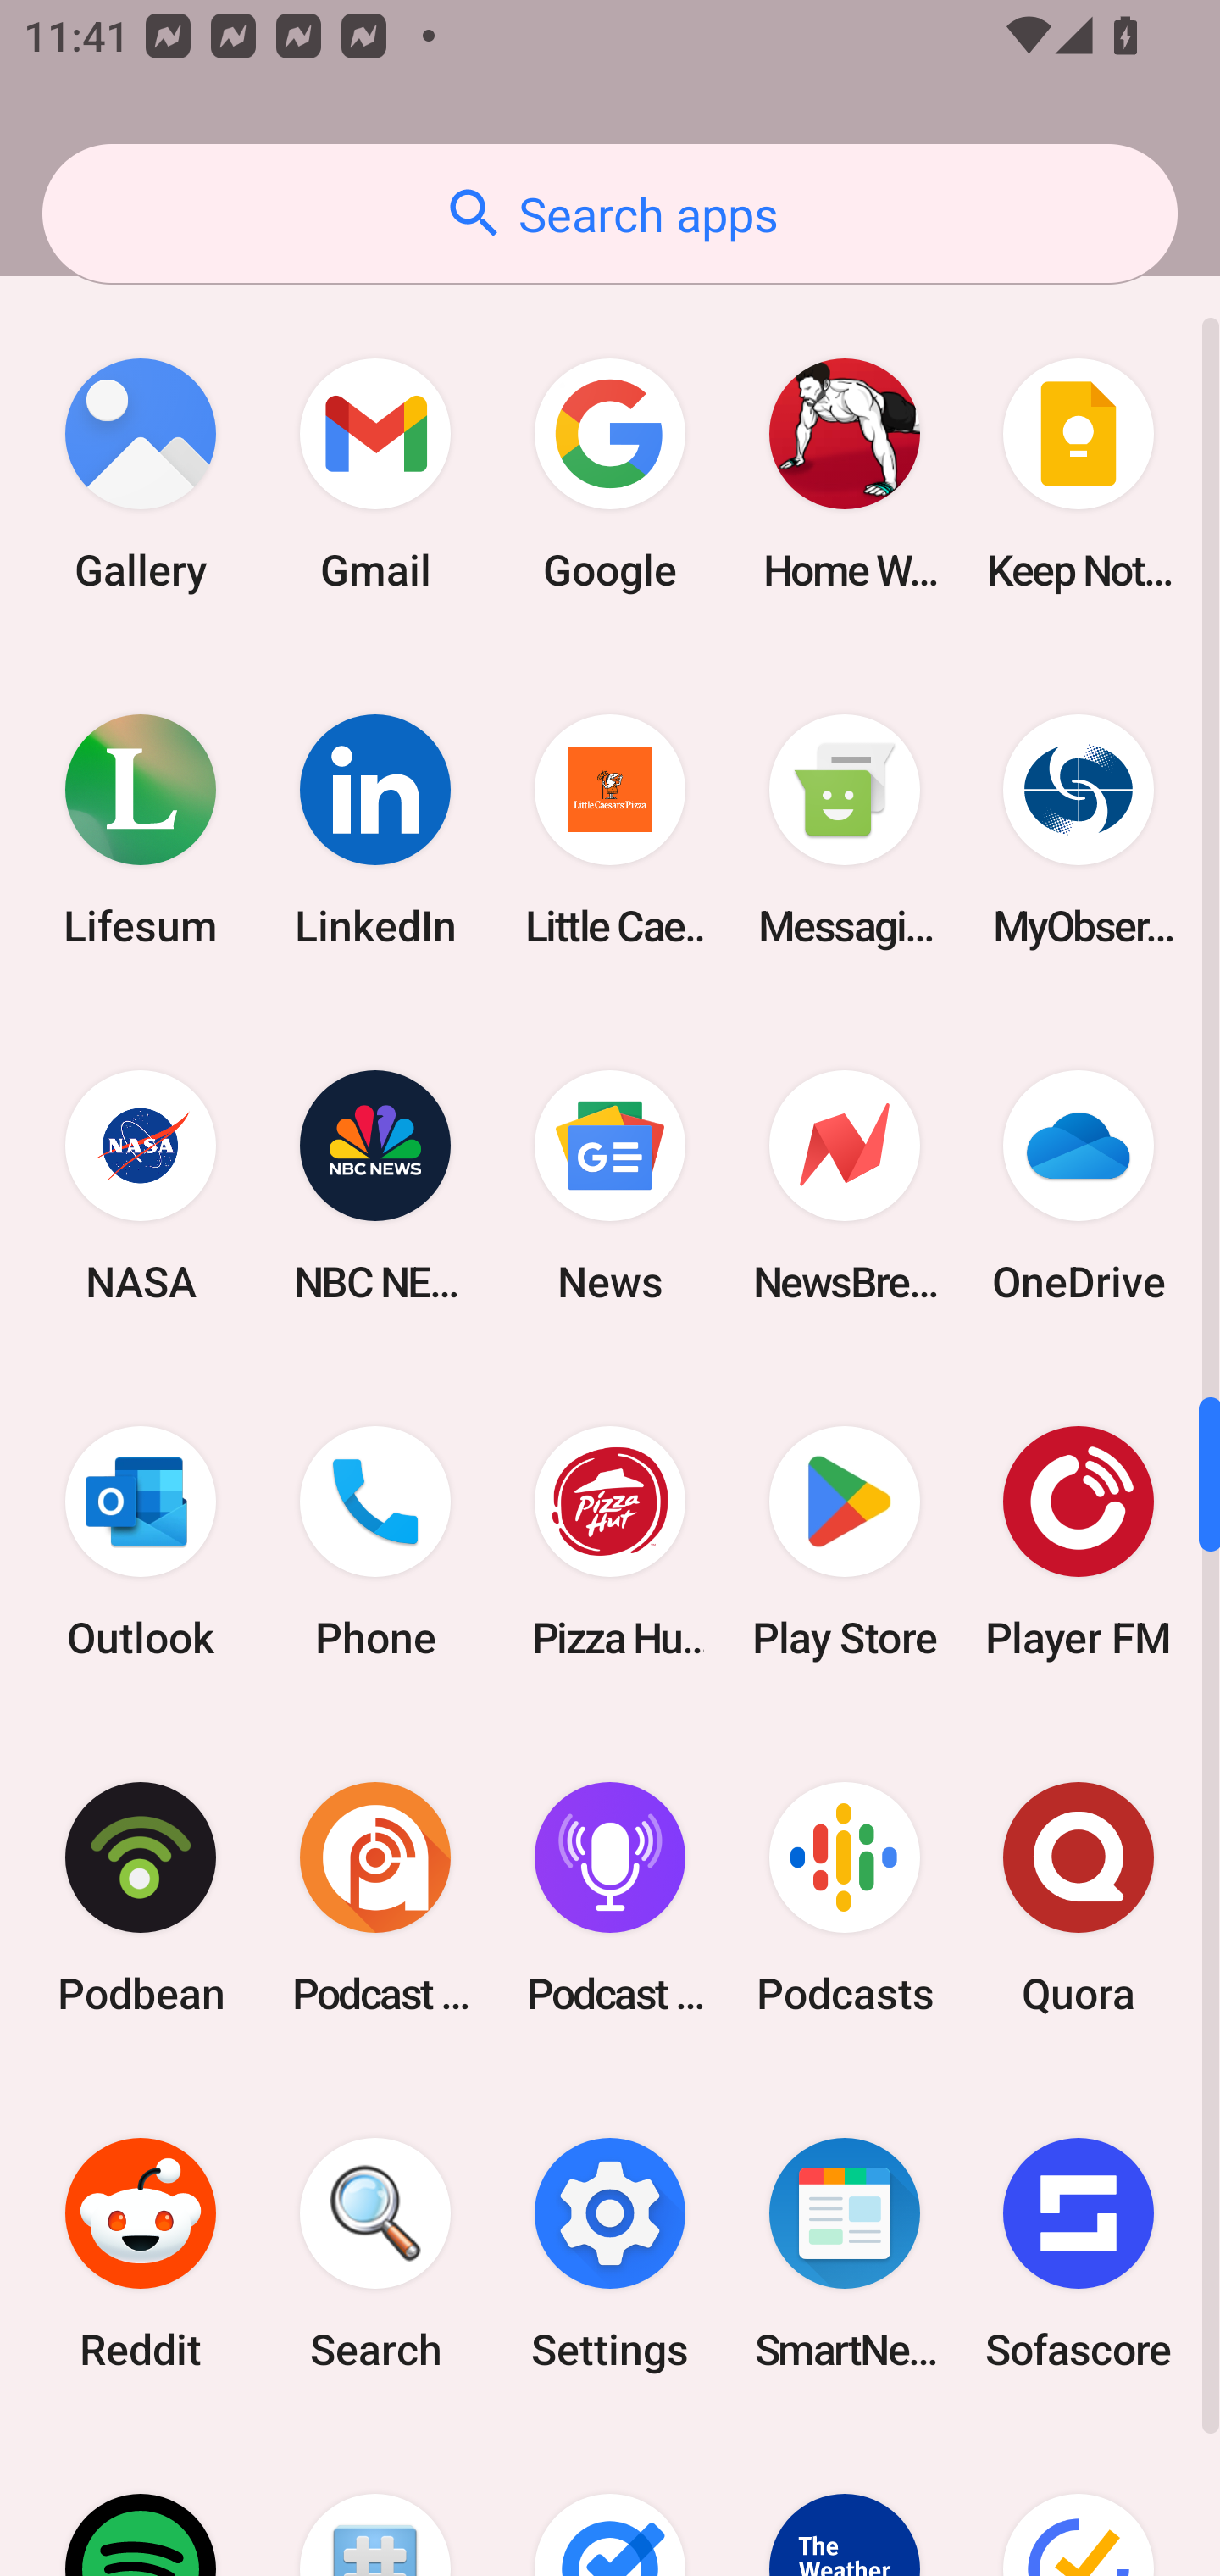  What do you see at coordinates (141, 829) in the screenshot?
I see `Lifesum` at bounding box center [141, 829].